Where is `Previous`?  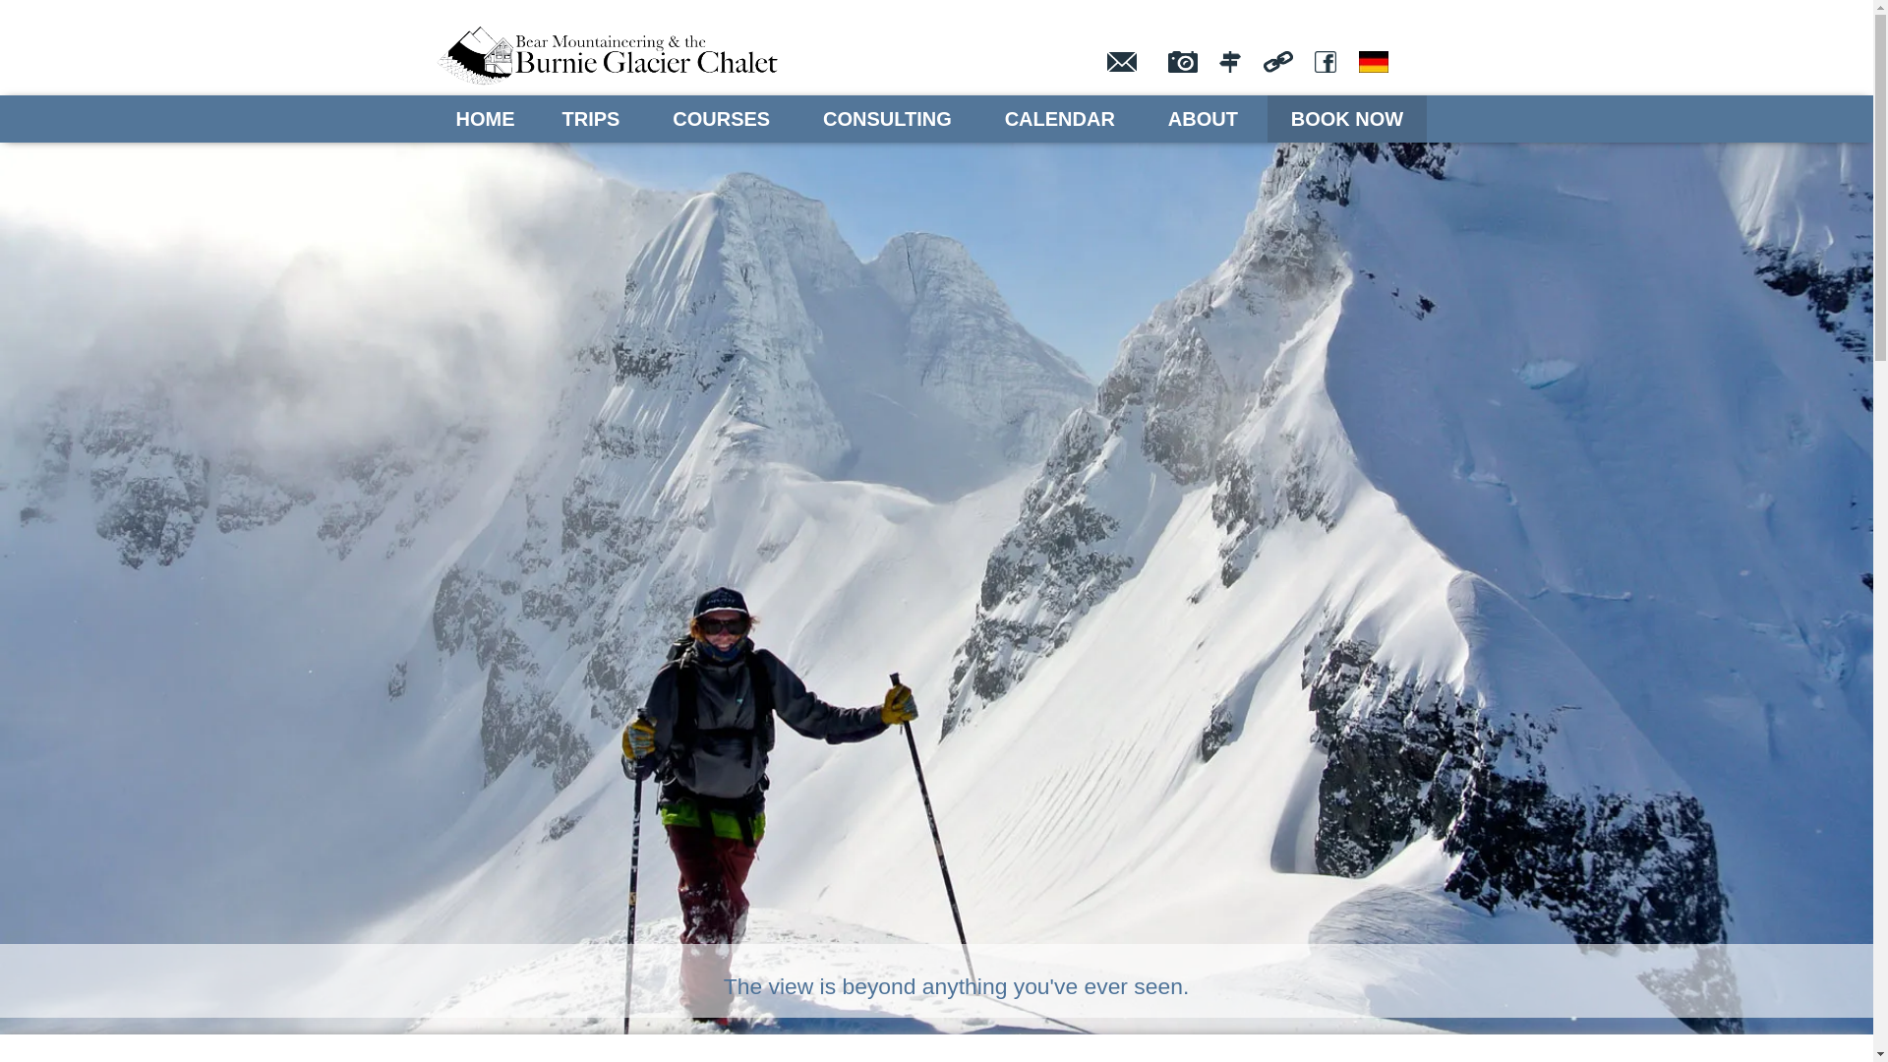 Previous is located at coordinates (51, 519).